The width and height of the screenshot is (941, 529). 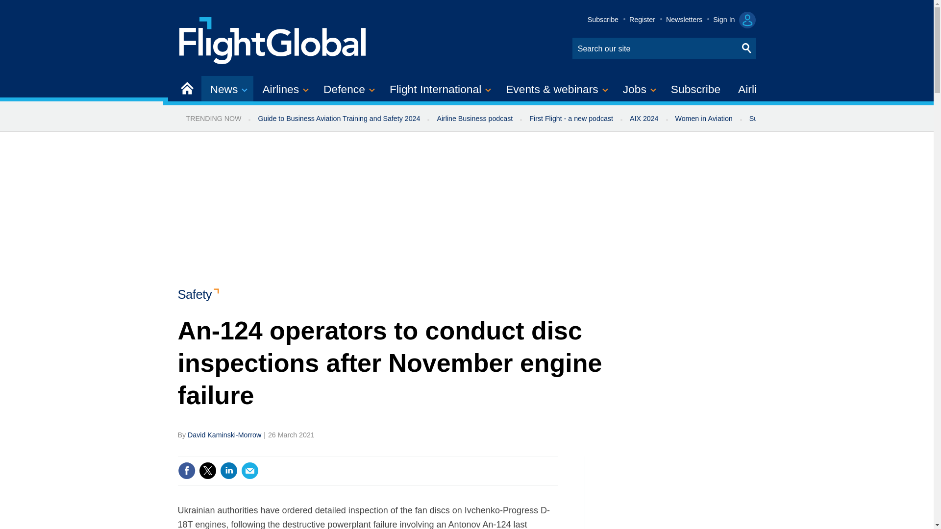 What do you see at coordinates (798, 119) in the screenshot?
I see `Sustainable Aviation newsletter` at bounding box center [798, 119].